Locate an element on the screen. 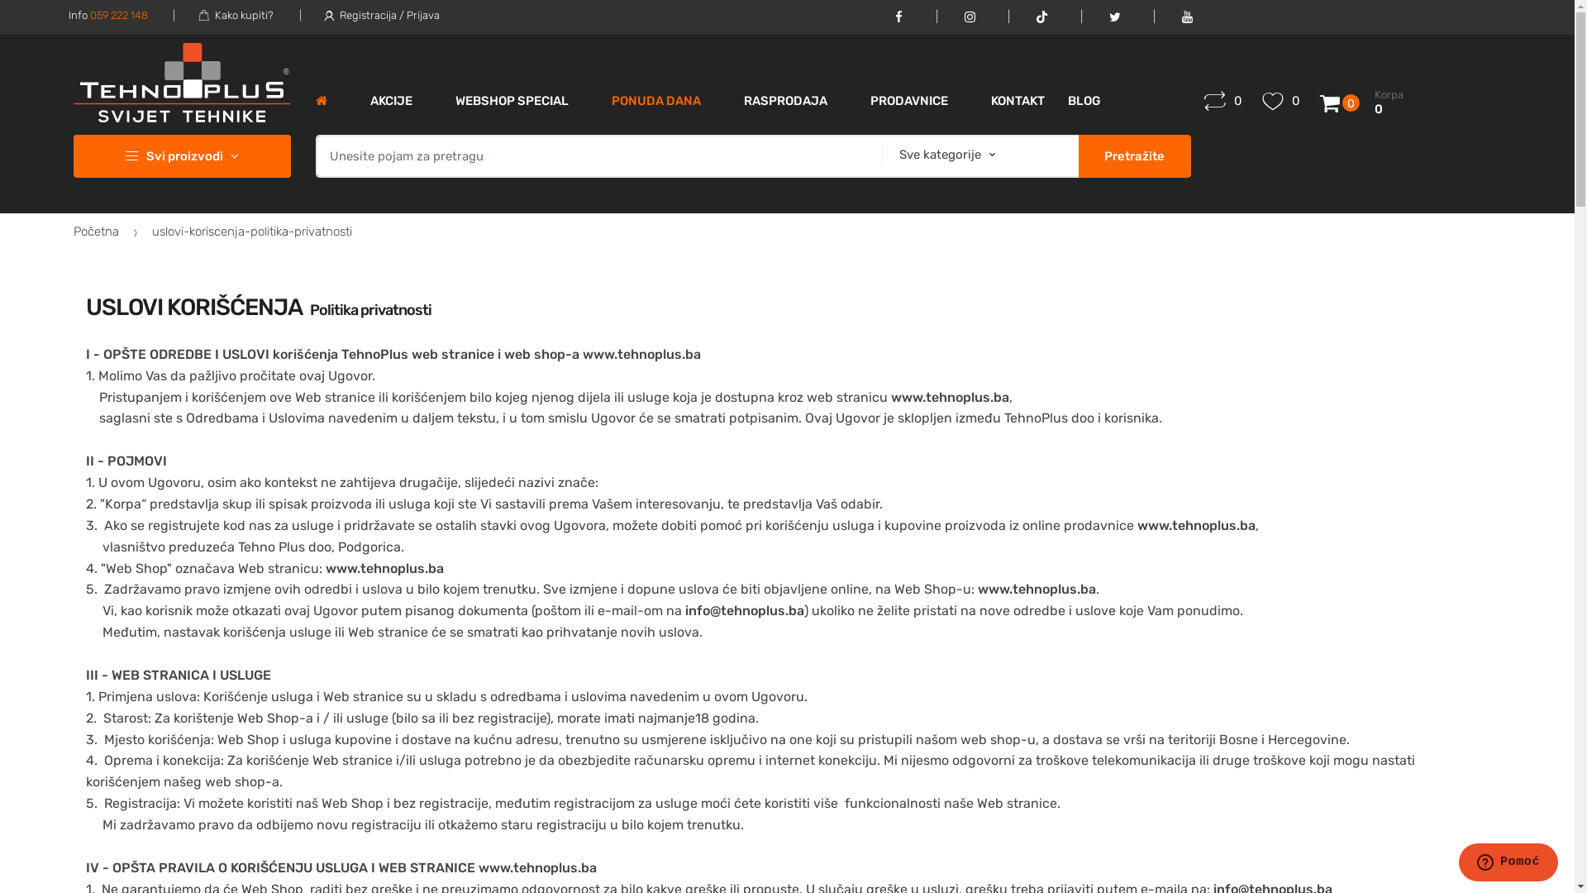 This screenshot has width=1587, height=893. Home is located at coordinates (322, 101).